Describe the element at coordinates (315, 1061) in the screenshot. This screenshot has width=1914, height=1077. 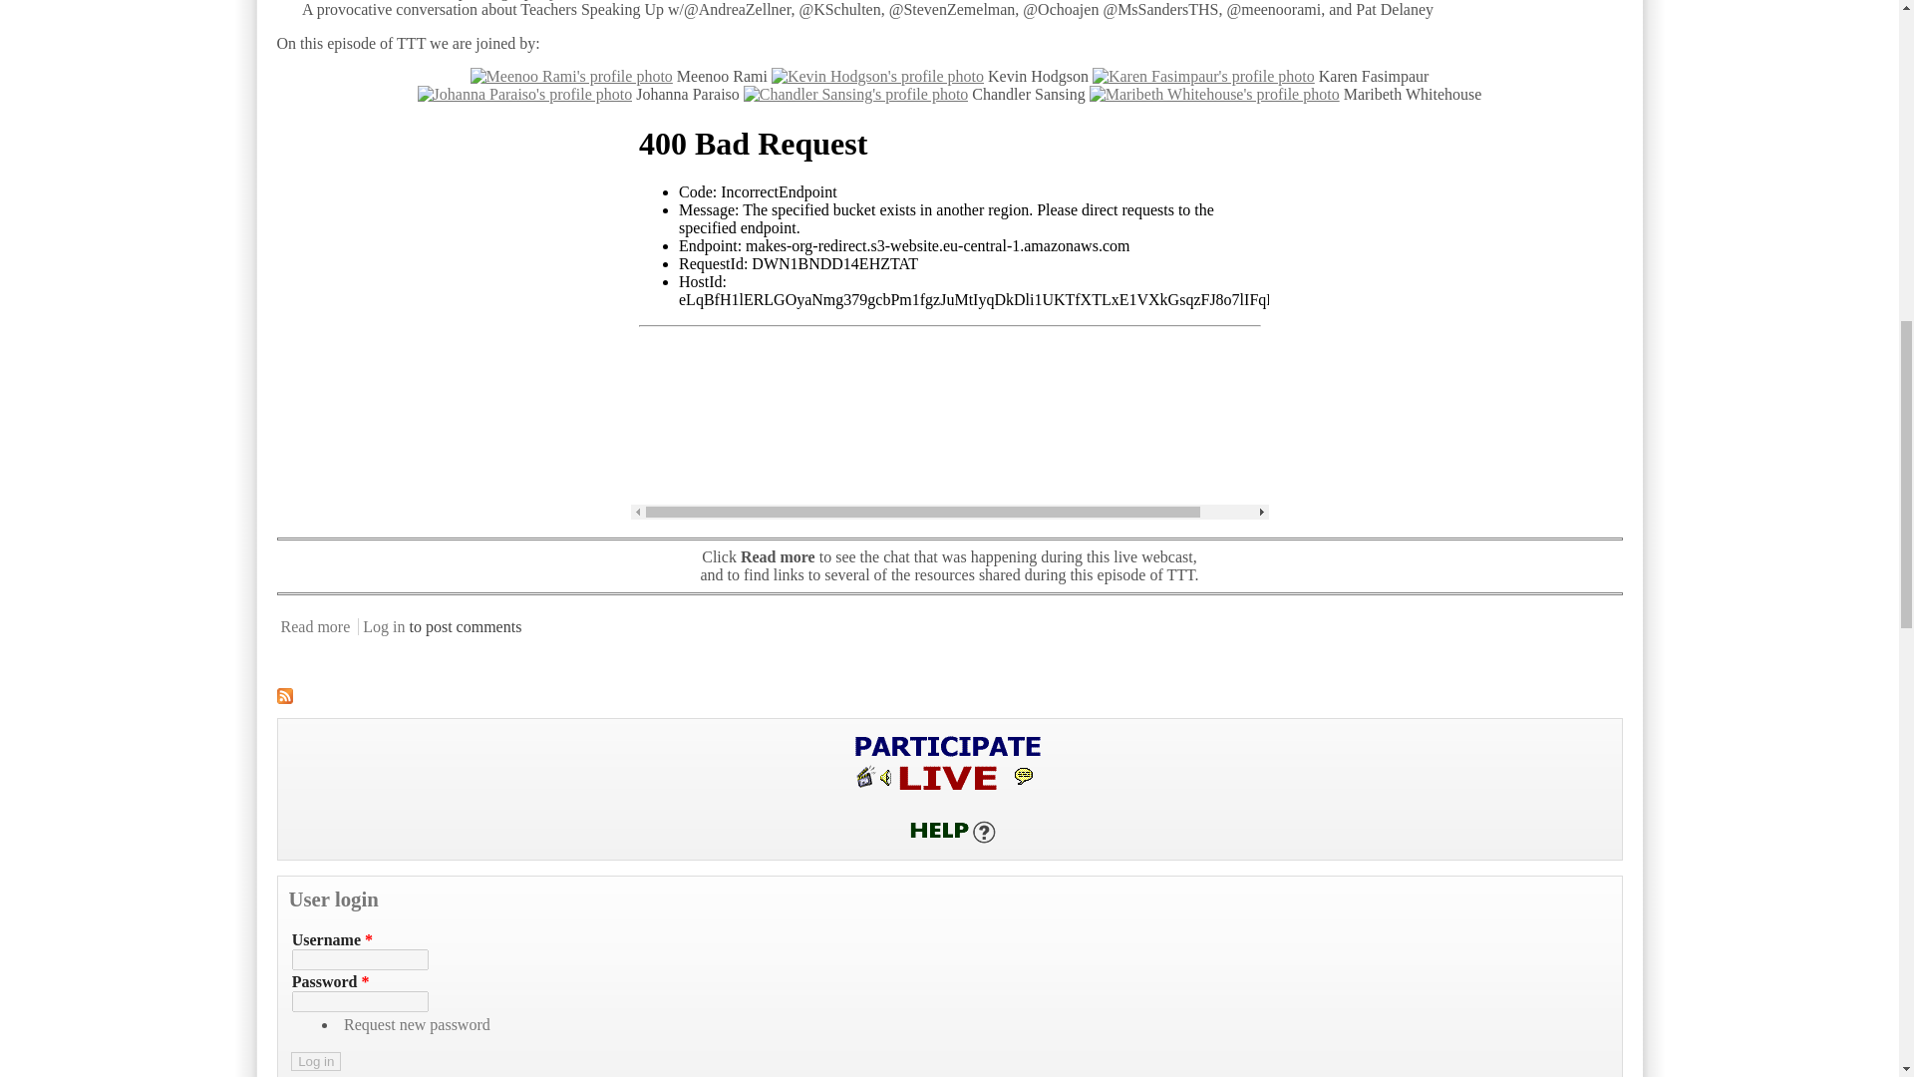
I see `Log in` at that location.